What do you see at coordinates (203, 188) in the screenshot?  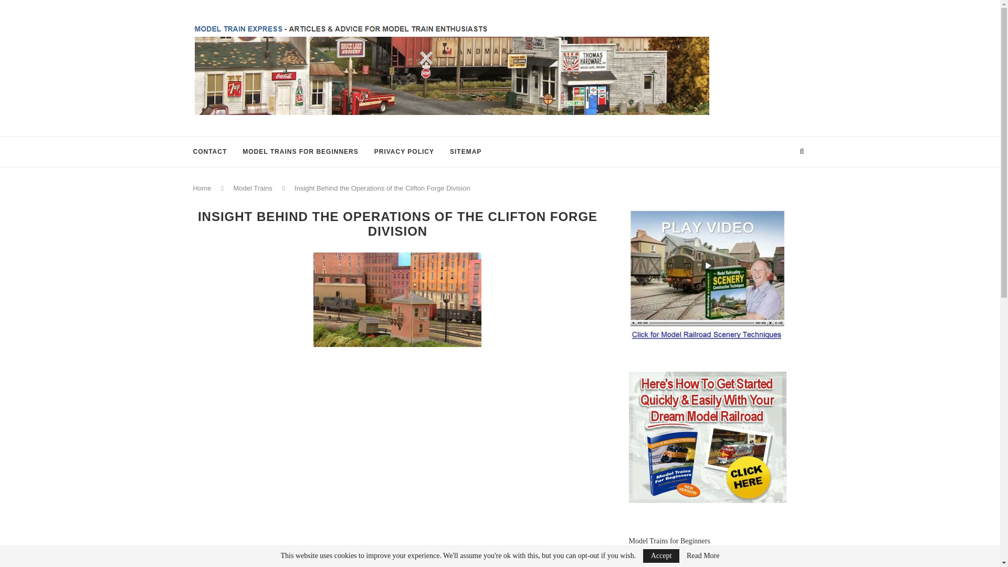 I see `Home` at bounding box center [203, 188].